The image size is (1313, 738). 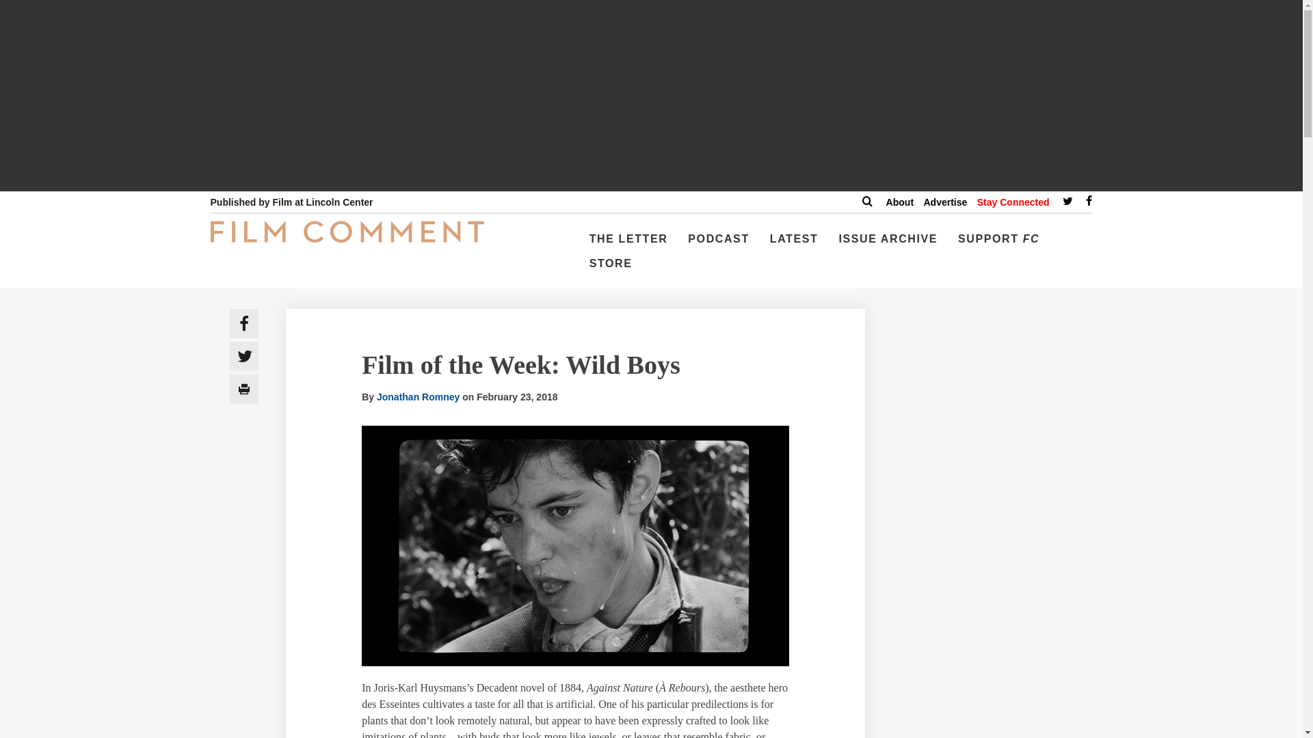 I want to click on About, so click(x=900, y=202).